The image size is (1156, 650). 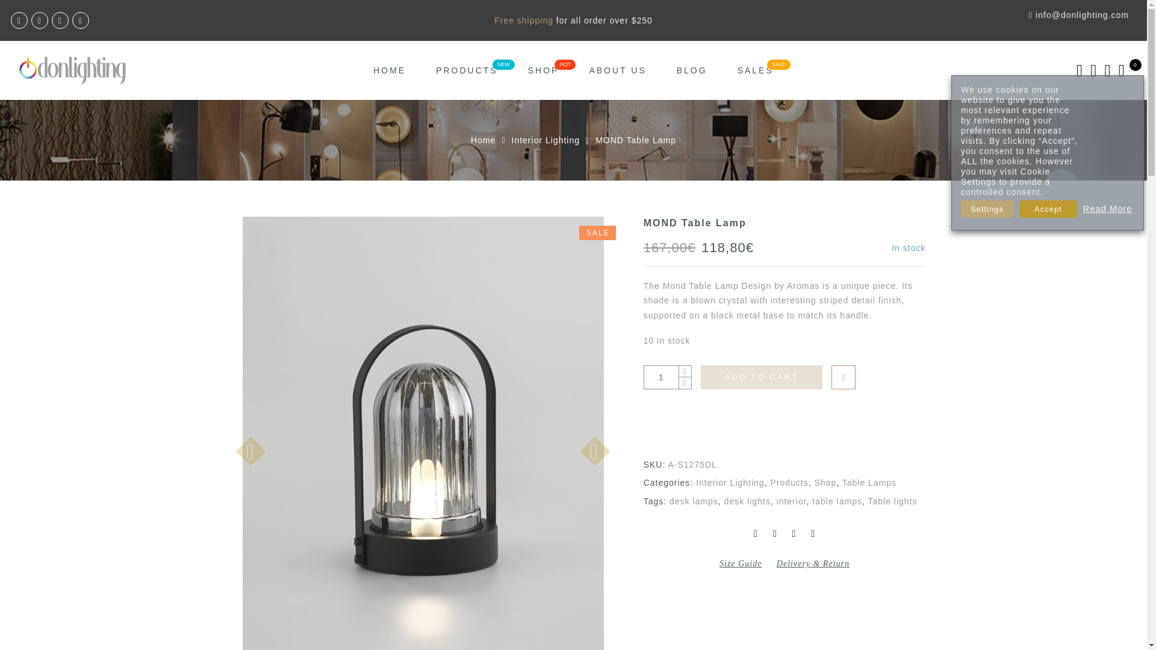 I want to click on BLOG, so click(x=692, y=70).